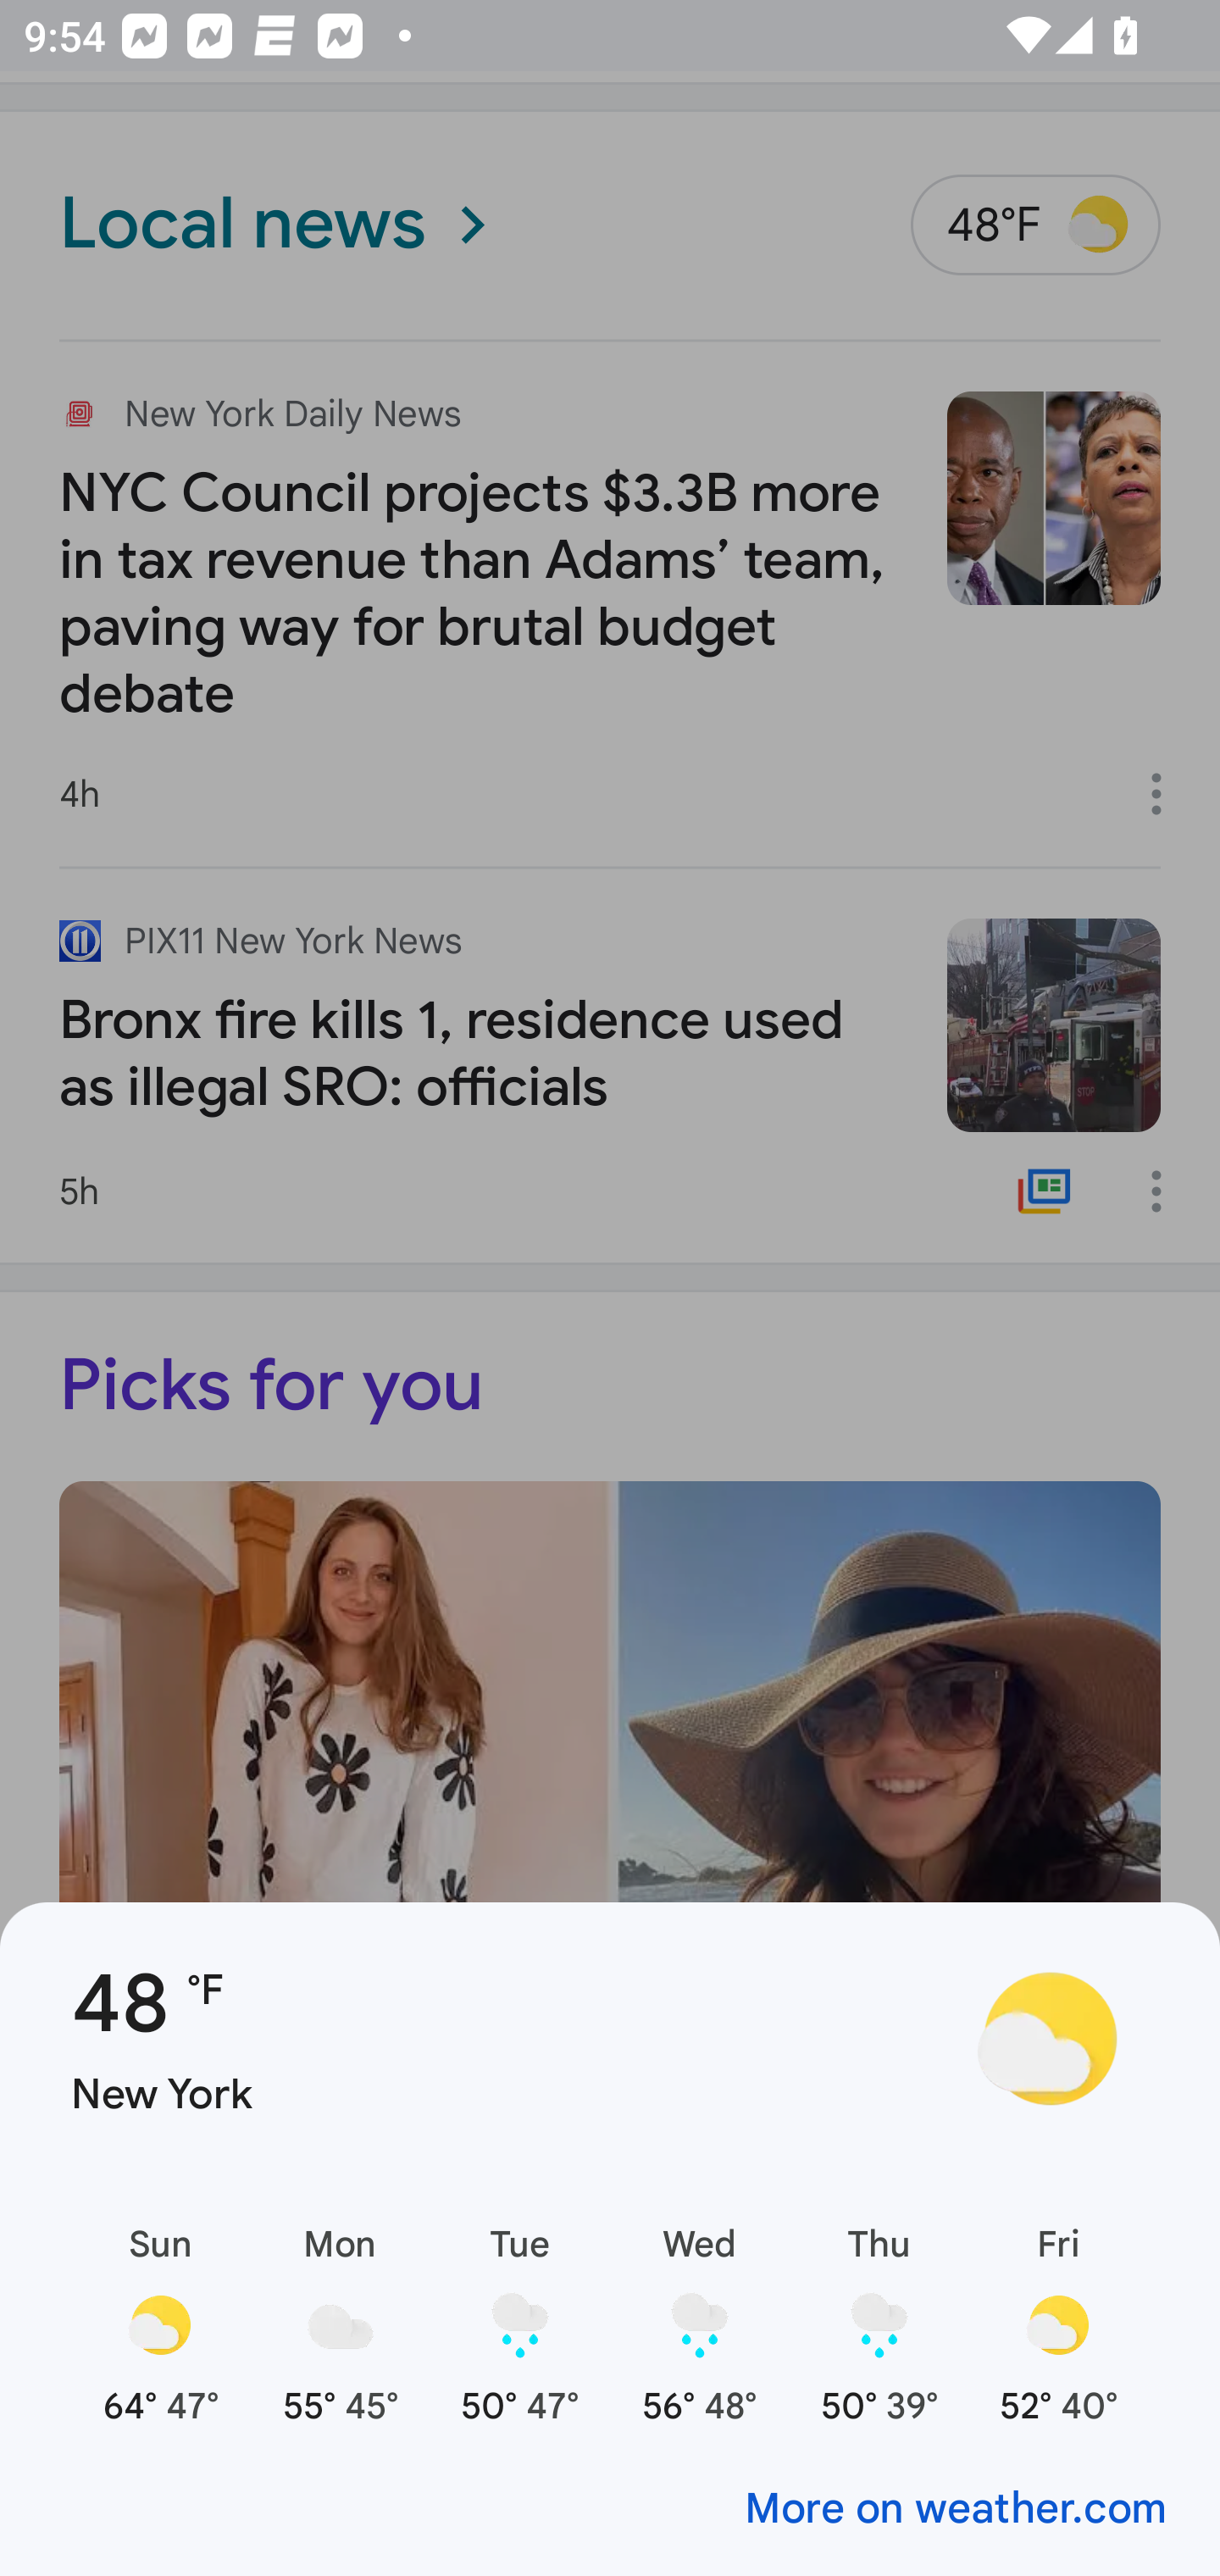 This screenshot has width=1220, height=2576. Describe the element at coordinates (610, 2505) in the screenshot. I see `More on weather.com` at that location.